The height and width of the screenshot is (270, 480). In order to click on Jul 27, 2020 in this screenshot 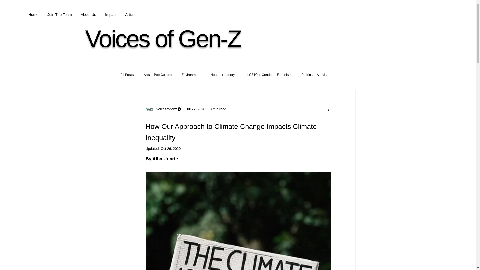, I will do `click(195, 109)`.